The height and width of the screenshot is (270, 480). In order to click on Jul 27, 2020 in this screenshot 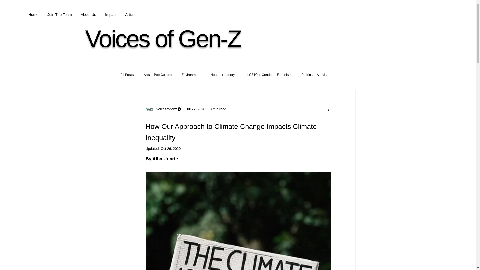, I will do `click(195, 109)`.